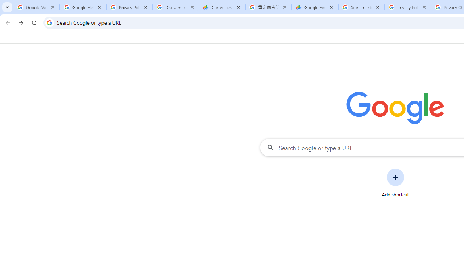 Image resolution: width=464 pixels, height=261 pixels. Describe the element at coordinates (49, 22) in the screenshot. I see `Search icon` at that location.